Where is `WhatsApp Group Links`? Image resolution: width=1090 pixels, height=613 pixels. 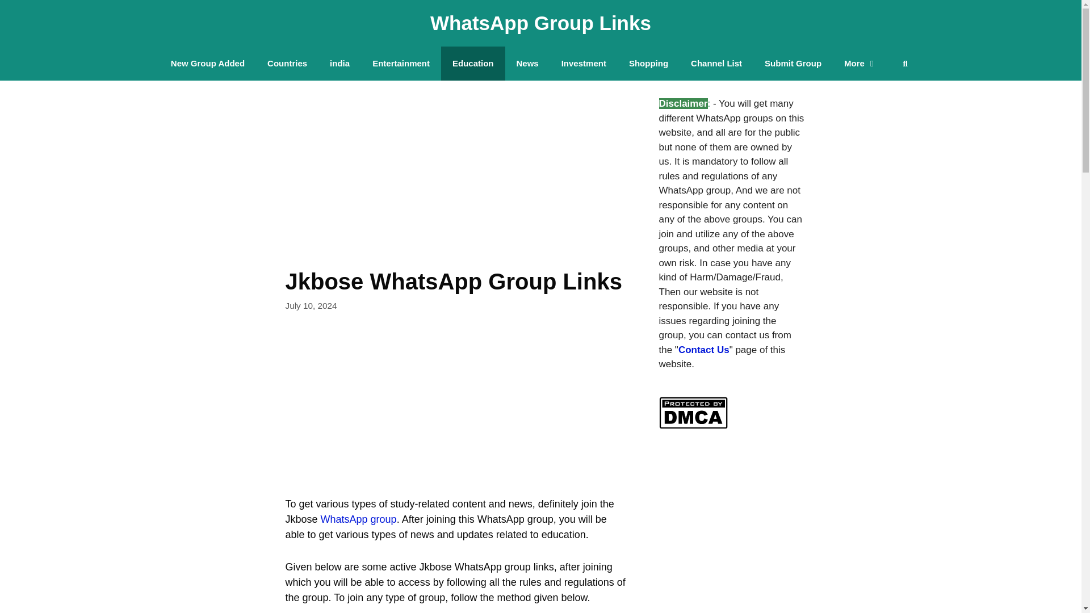
WhatsApp Group Links is located at coordinates (540, 23).